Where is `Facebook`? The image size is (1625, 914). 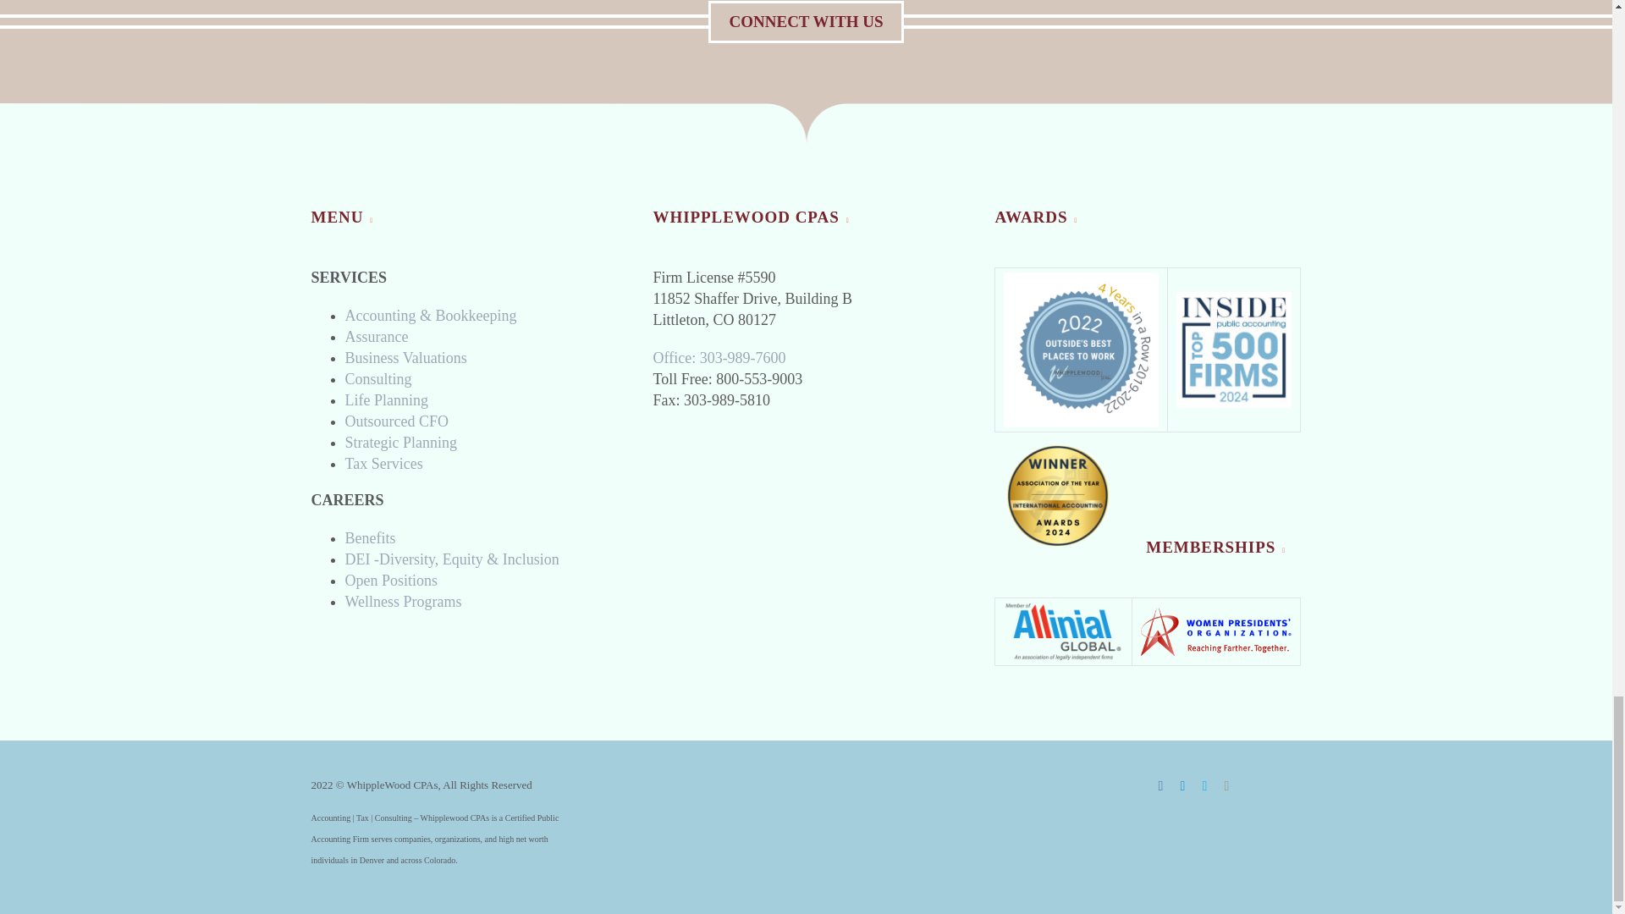
Facebook is located at coordinates (1161, 786).